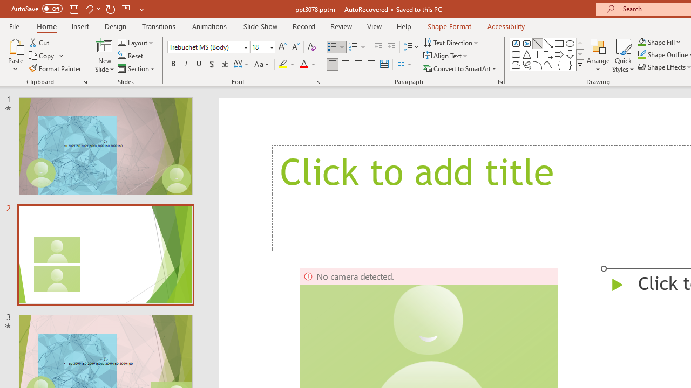  Describe the element at coordinates (548, 54) in the screenshot. I see `Connector: Elbow Arrow` at that location.